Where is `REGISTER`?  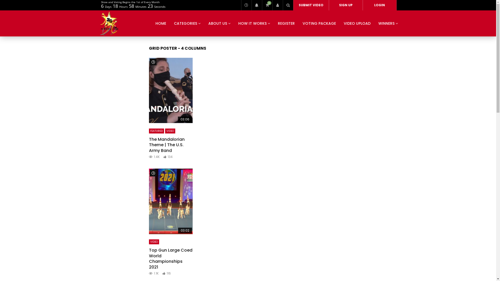
REGISTER is located at coordinates (286, 23).